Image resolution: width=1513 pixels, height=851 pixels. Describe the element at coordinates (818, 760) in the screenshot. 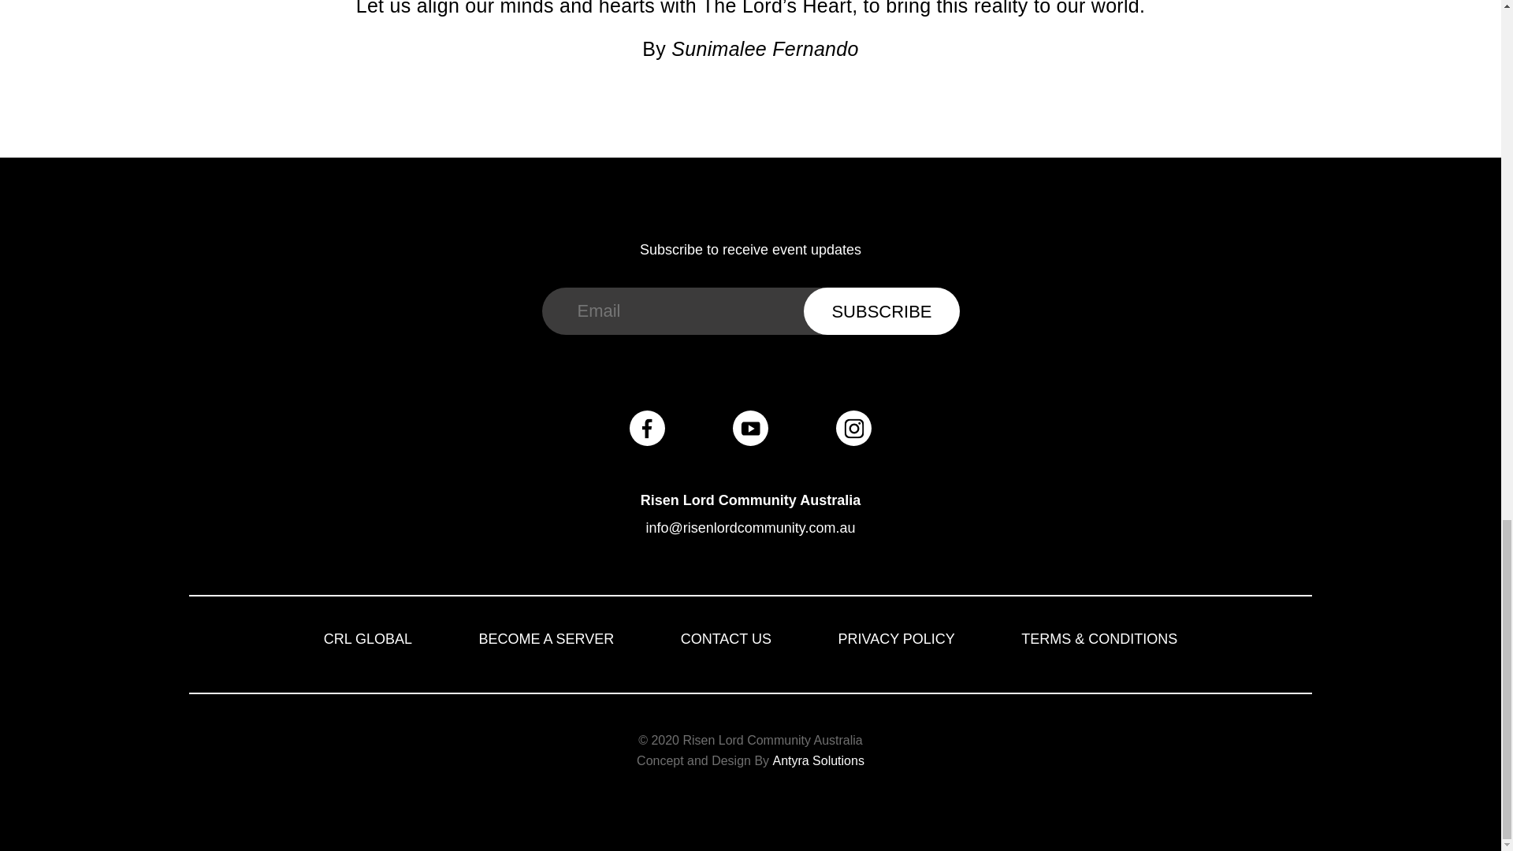

I see `Antyra Solutions` at that location.